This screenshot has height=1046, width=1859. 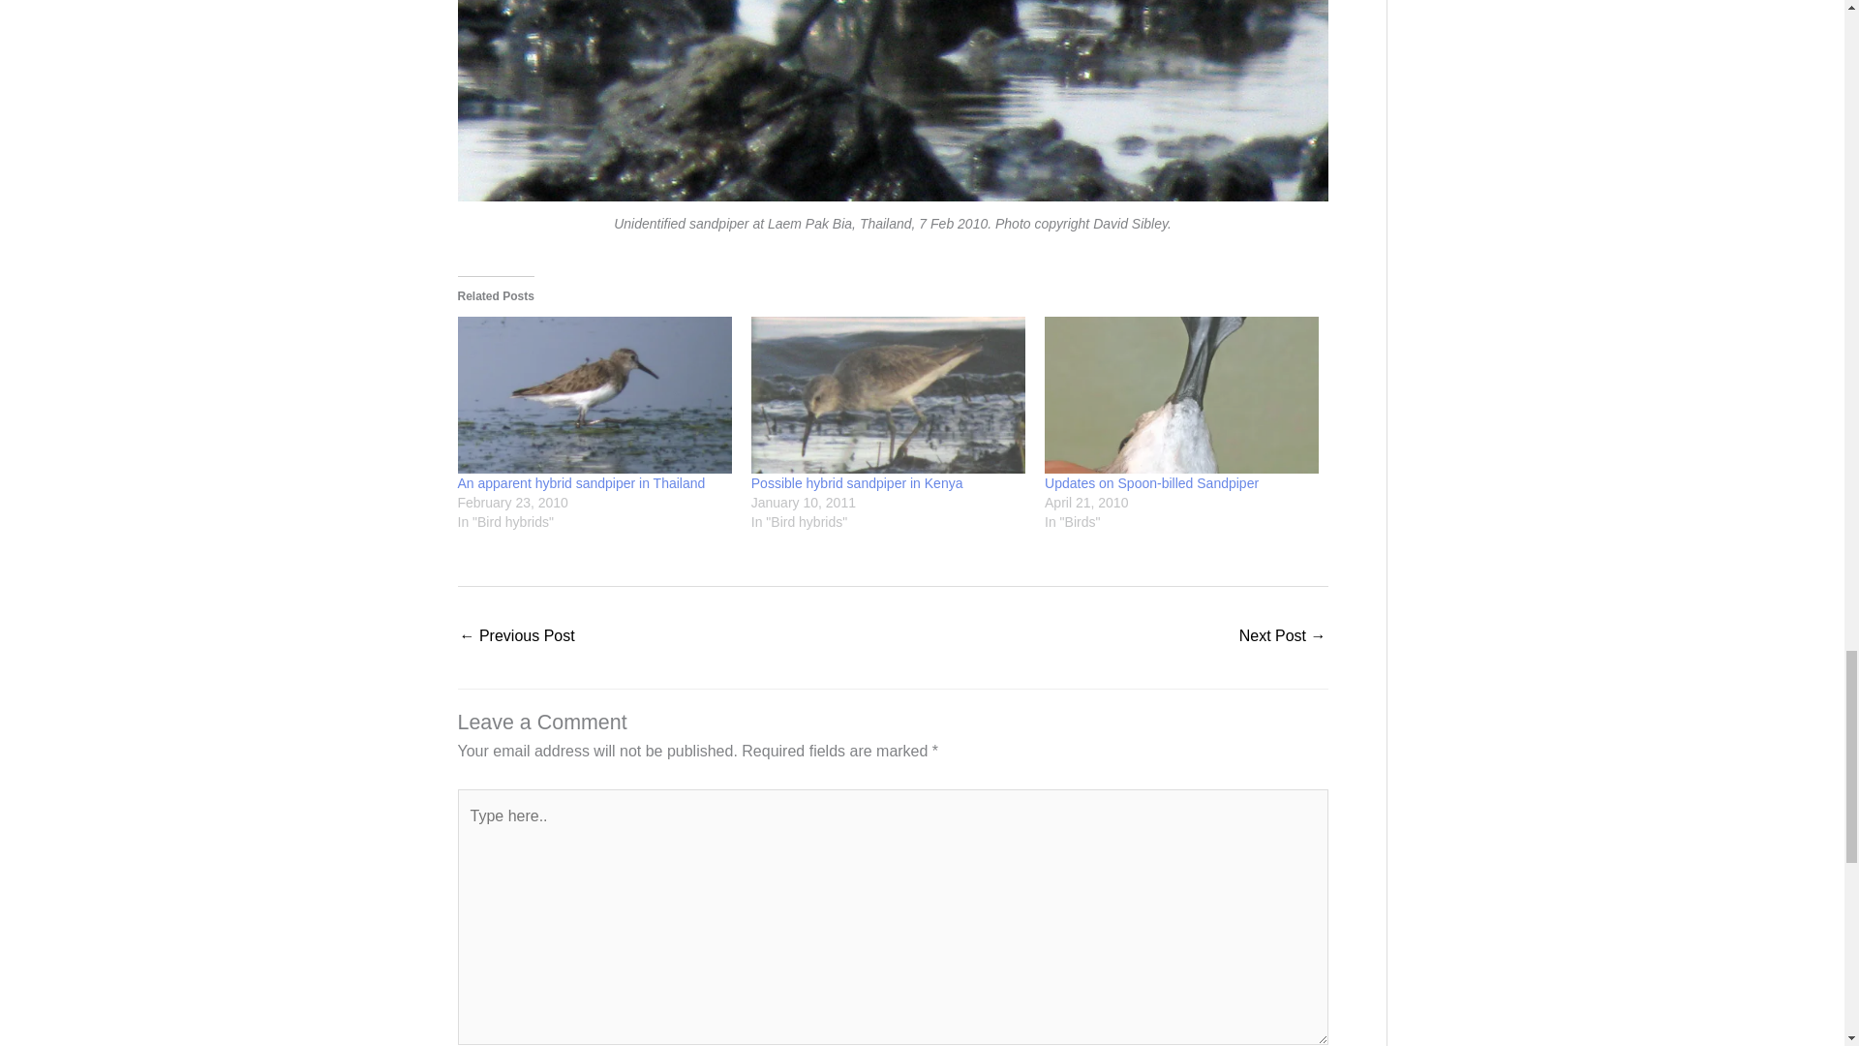 What do you see at coordinates (581, 482) in the screenshot?
I see `An apparent hybrid sandpiper in Thailand` at bounding box center [581, 482].